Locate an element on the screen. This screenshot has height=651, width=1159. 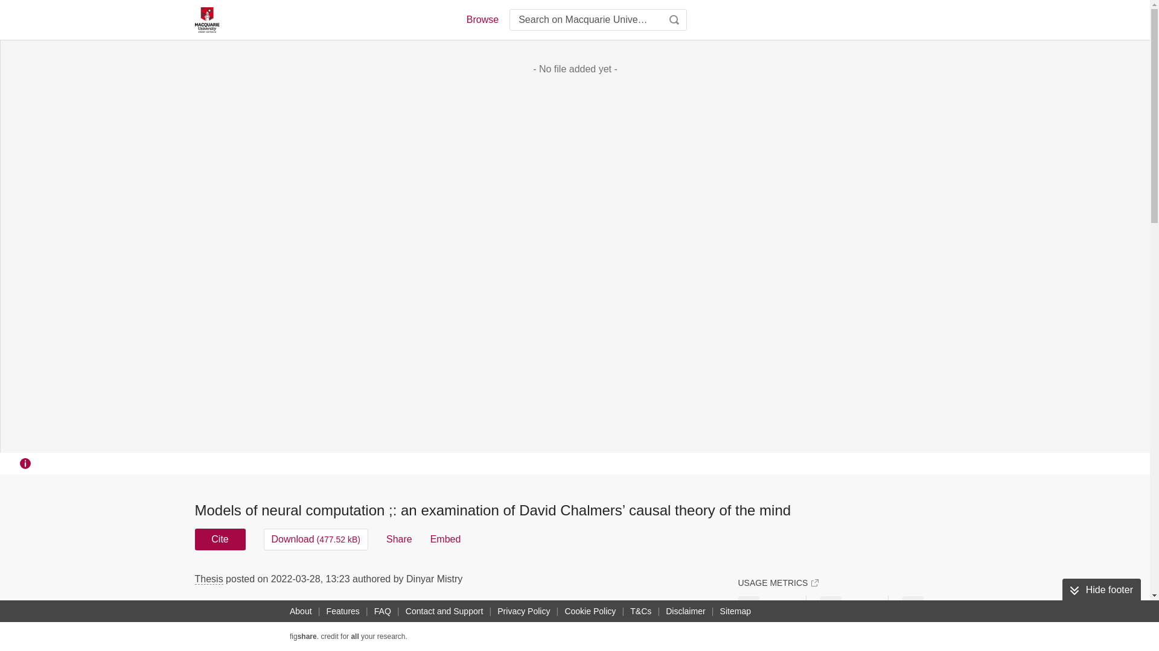
Privacy Policy is located at coordinates (523, 611).